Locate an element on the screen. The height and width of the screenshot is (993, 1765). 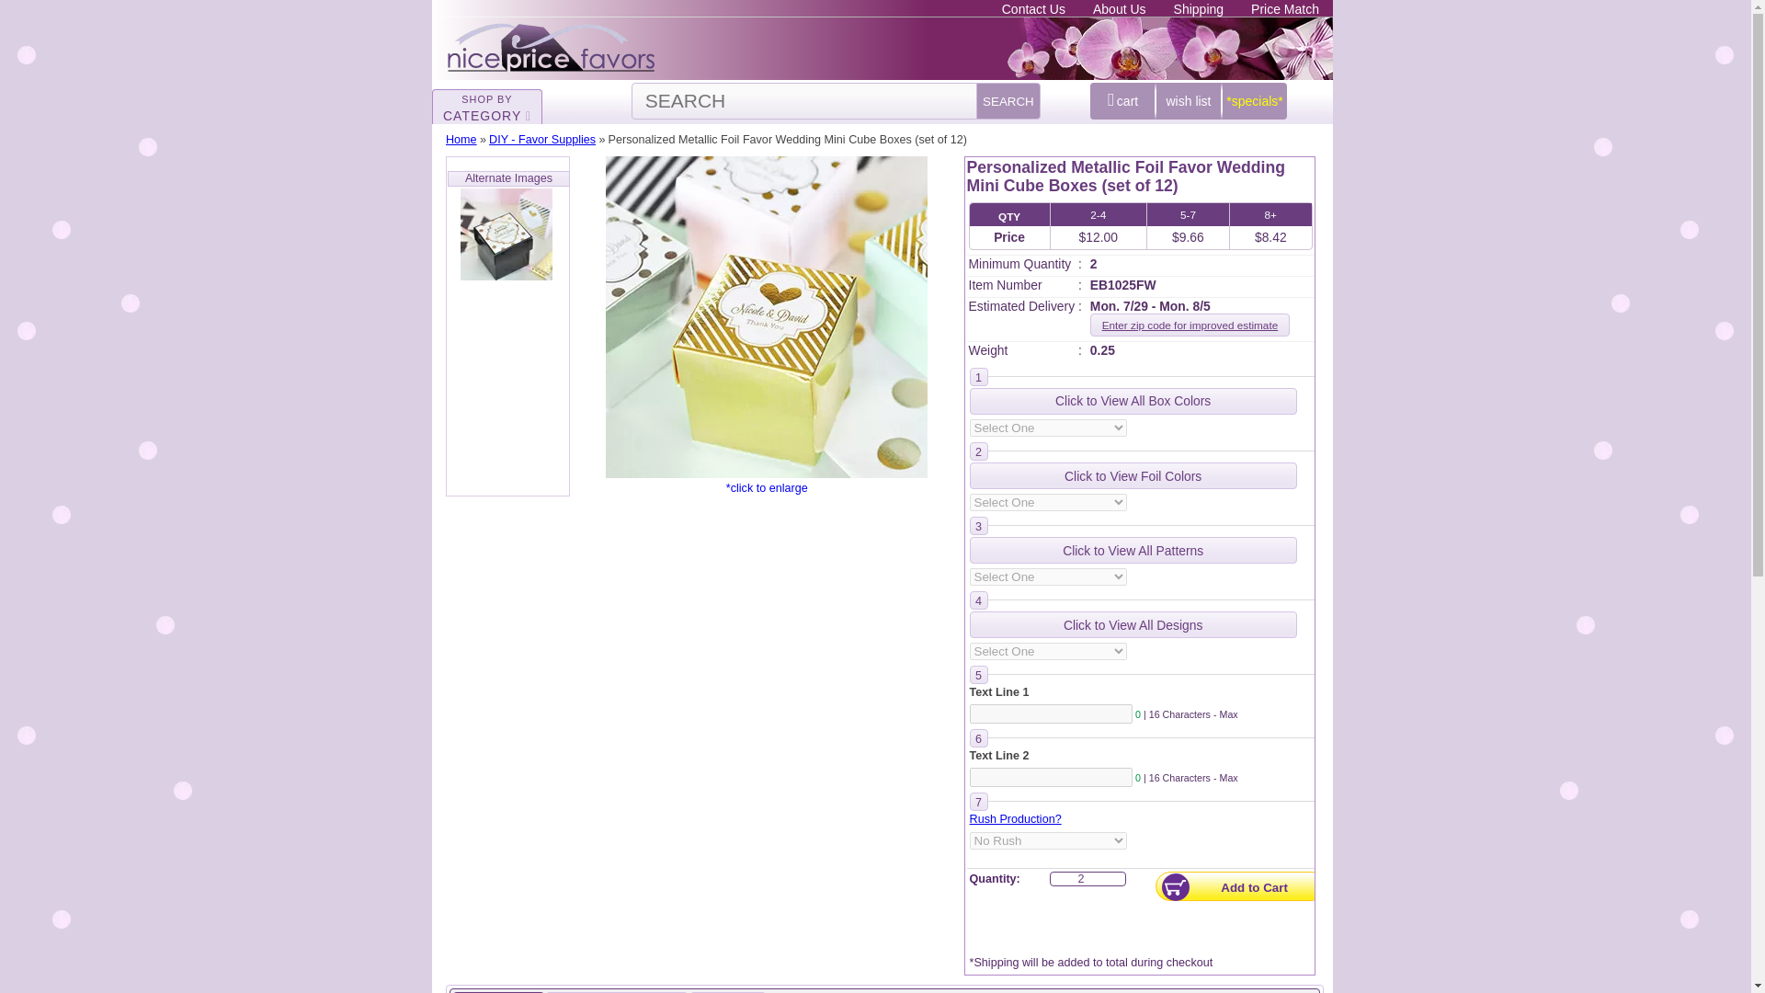
2 is located at coordinates (1088, 879).